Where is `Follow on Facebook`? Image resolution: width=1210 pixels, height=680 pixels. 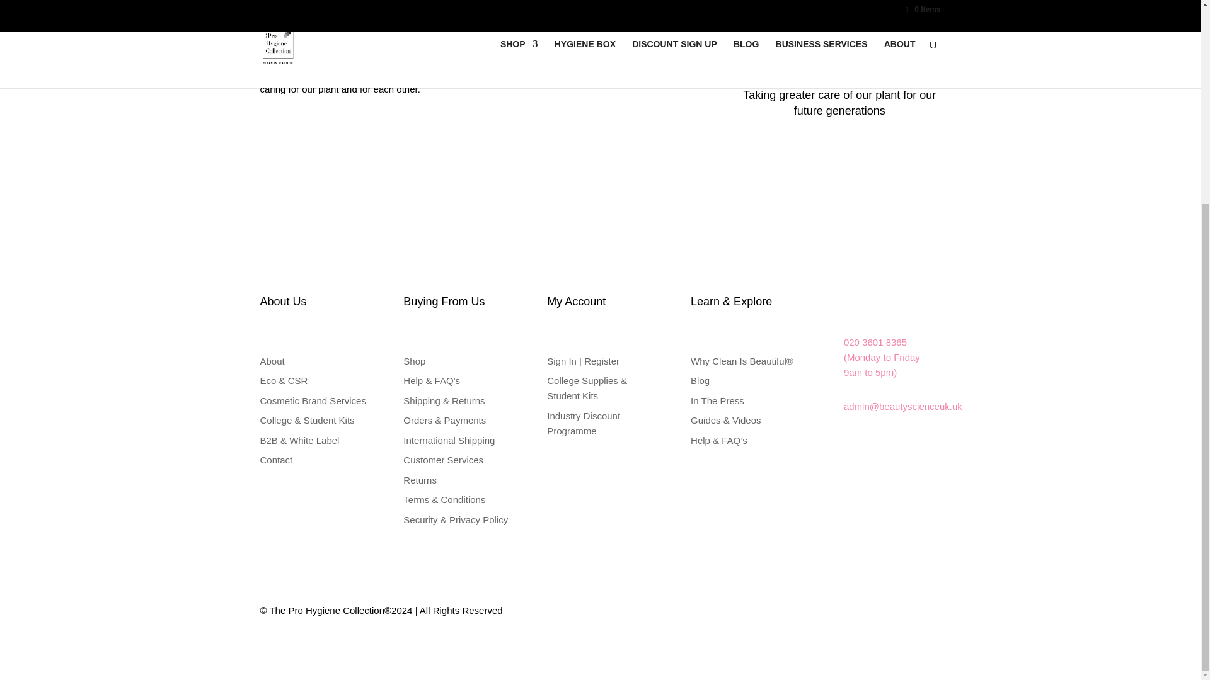
Follow on Facebook is located at coordinates (290, 647).